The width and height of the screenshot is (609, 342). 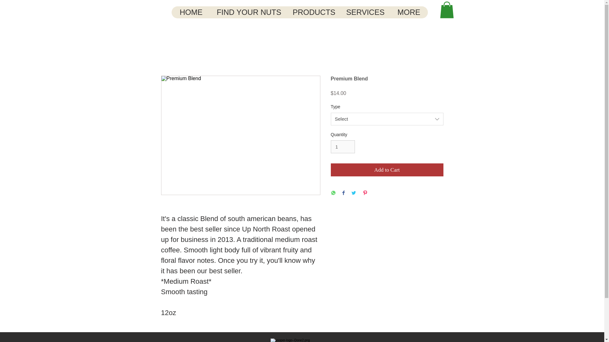 What do you see at coordinates (365, 12) in the screenshot?
I see `SERVICES` at bounding box center [365, 12].